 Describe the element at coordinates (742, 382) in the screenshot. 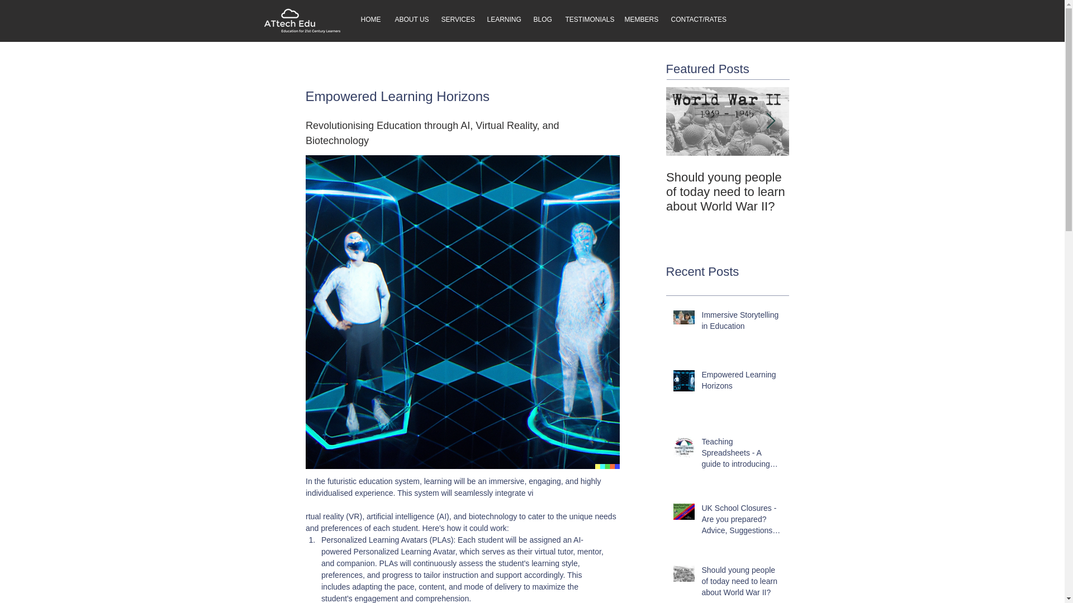

I see `Empowered Learning Horizons` at that location.